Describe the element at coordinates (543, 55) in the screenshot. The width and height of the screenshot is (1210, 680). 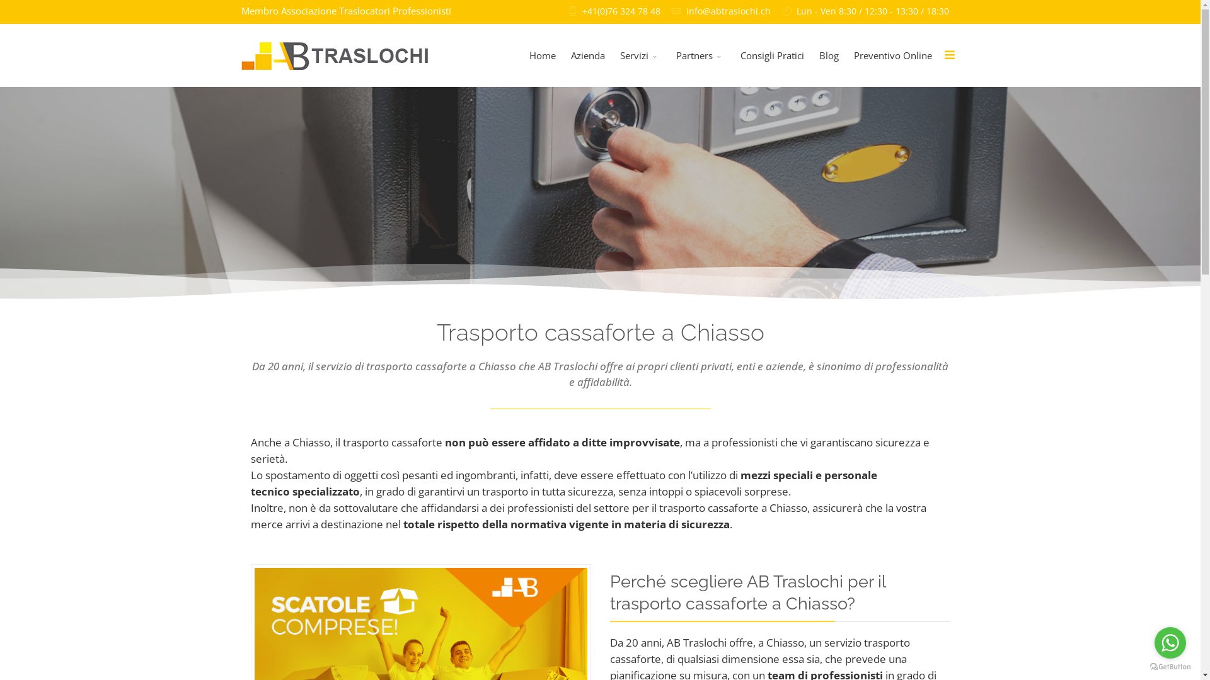
I see `Home` at that location.